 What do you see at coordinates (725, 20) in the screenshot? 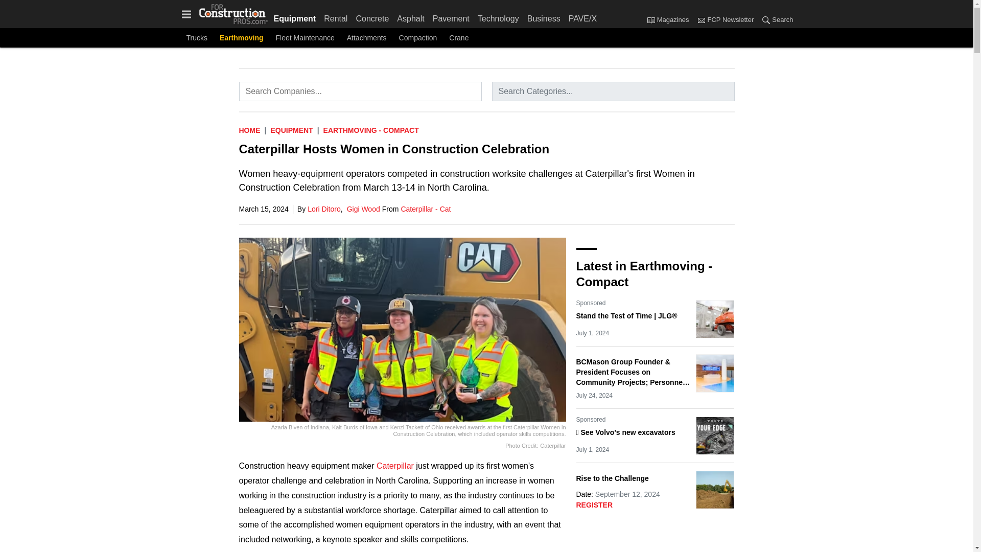
I see `FCP Newsletter` at bounding box center [725, 20].